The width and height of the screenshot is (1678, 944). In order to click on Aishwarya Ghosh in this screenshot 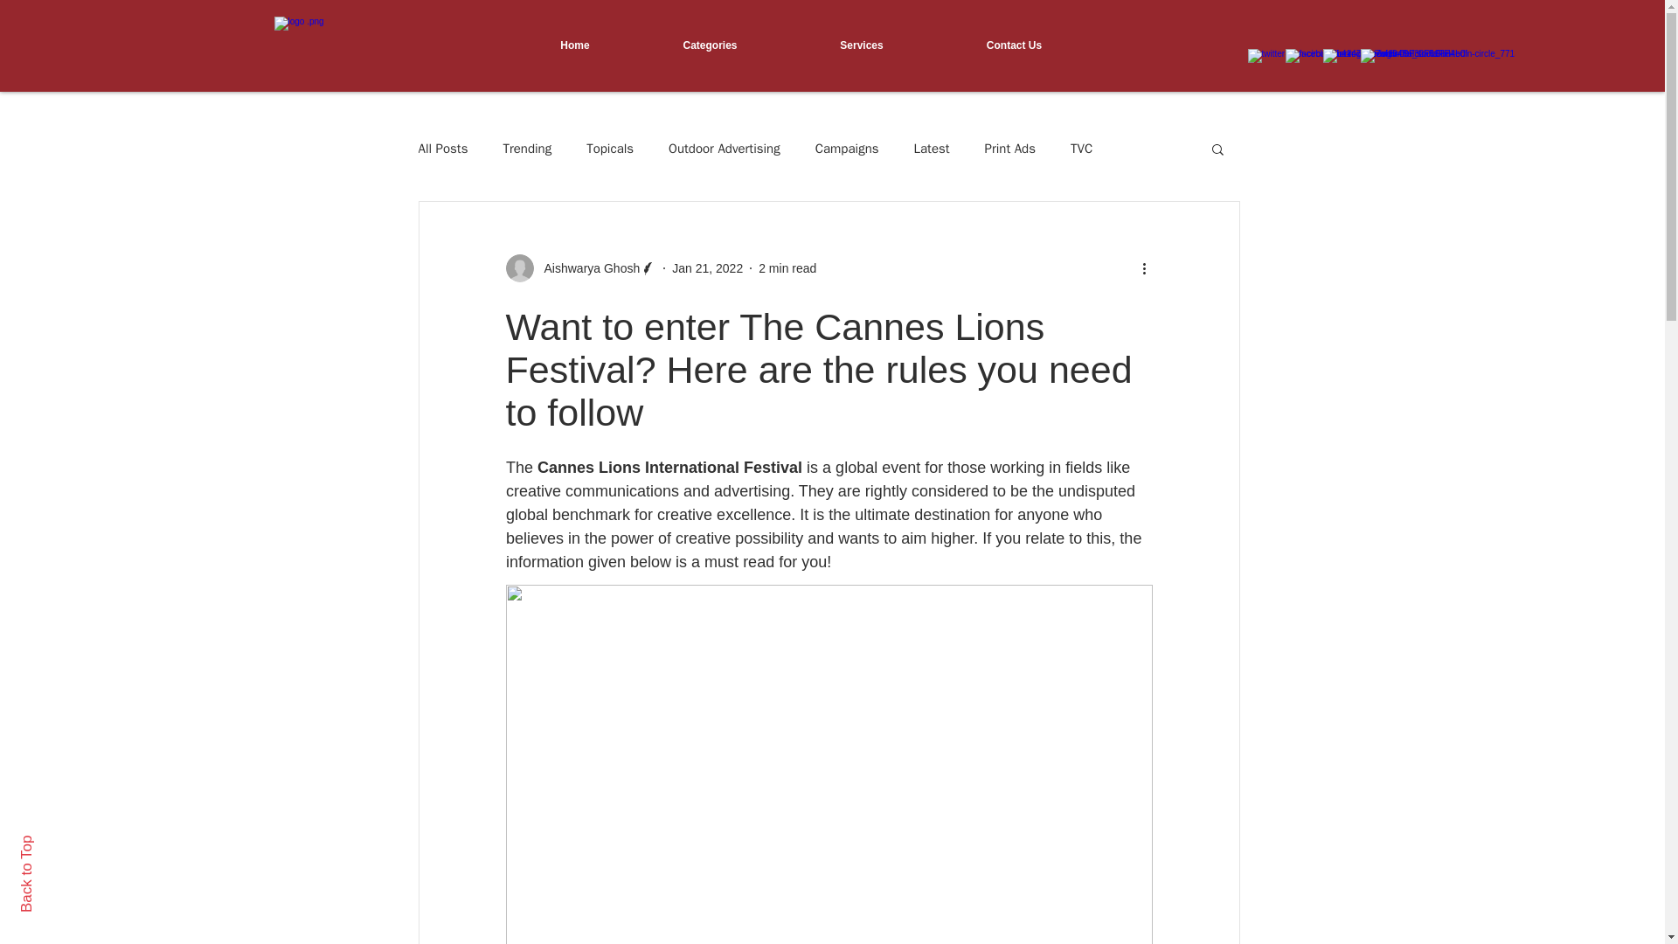, I will do `click(586, 267)`.